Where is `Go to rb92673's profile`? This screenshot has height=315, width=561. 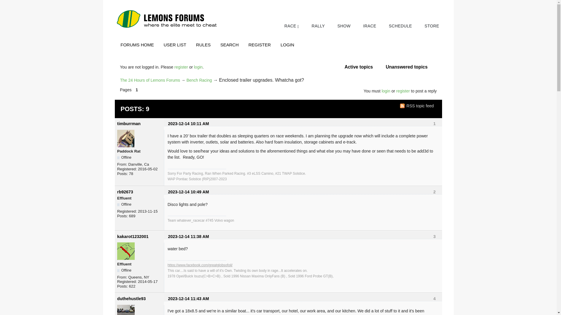
Go to rb92673's profile is located at coordinates (125, 192).